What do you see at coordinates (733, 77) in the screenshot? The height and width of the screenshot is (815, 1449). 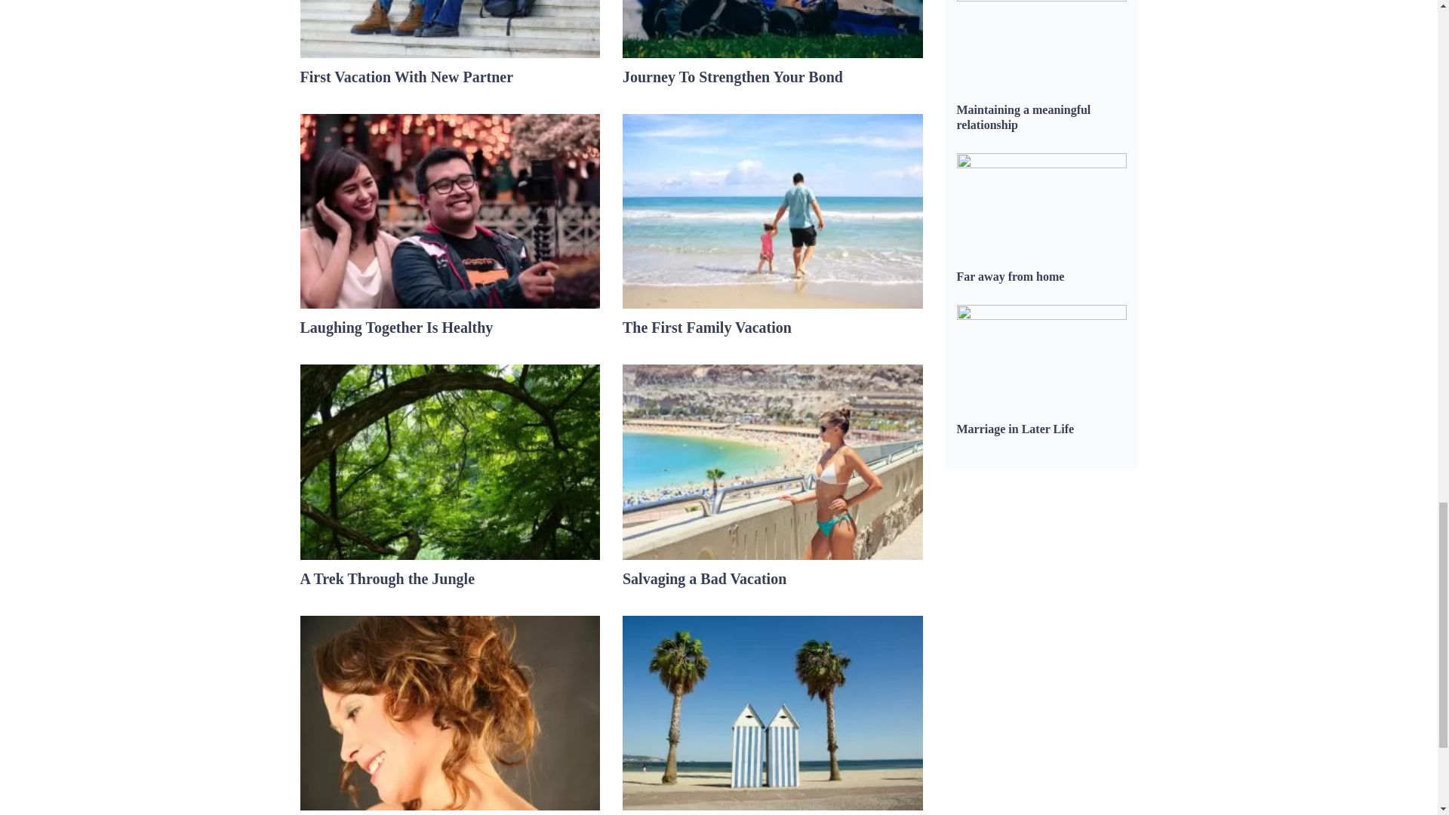 I see `Journey To Strengthen Your Bond` at bounding box center [733, 77].